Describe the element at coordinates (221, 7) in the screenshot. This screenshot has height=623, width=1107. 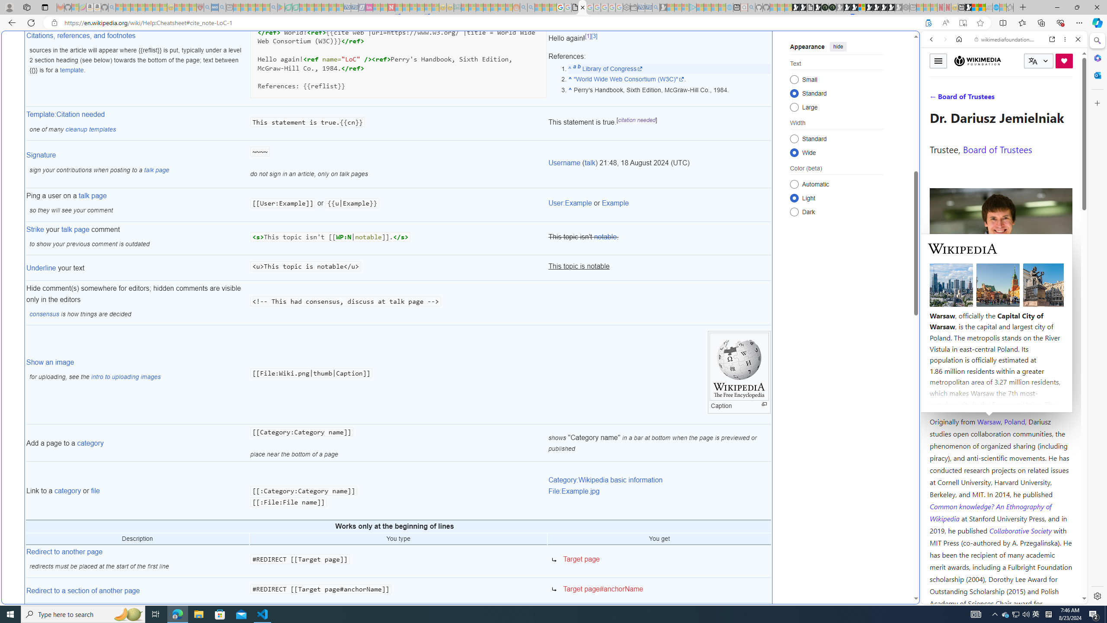
I see `utah sues federal government - Search - Sleeping` at that location.